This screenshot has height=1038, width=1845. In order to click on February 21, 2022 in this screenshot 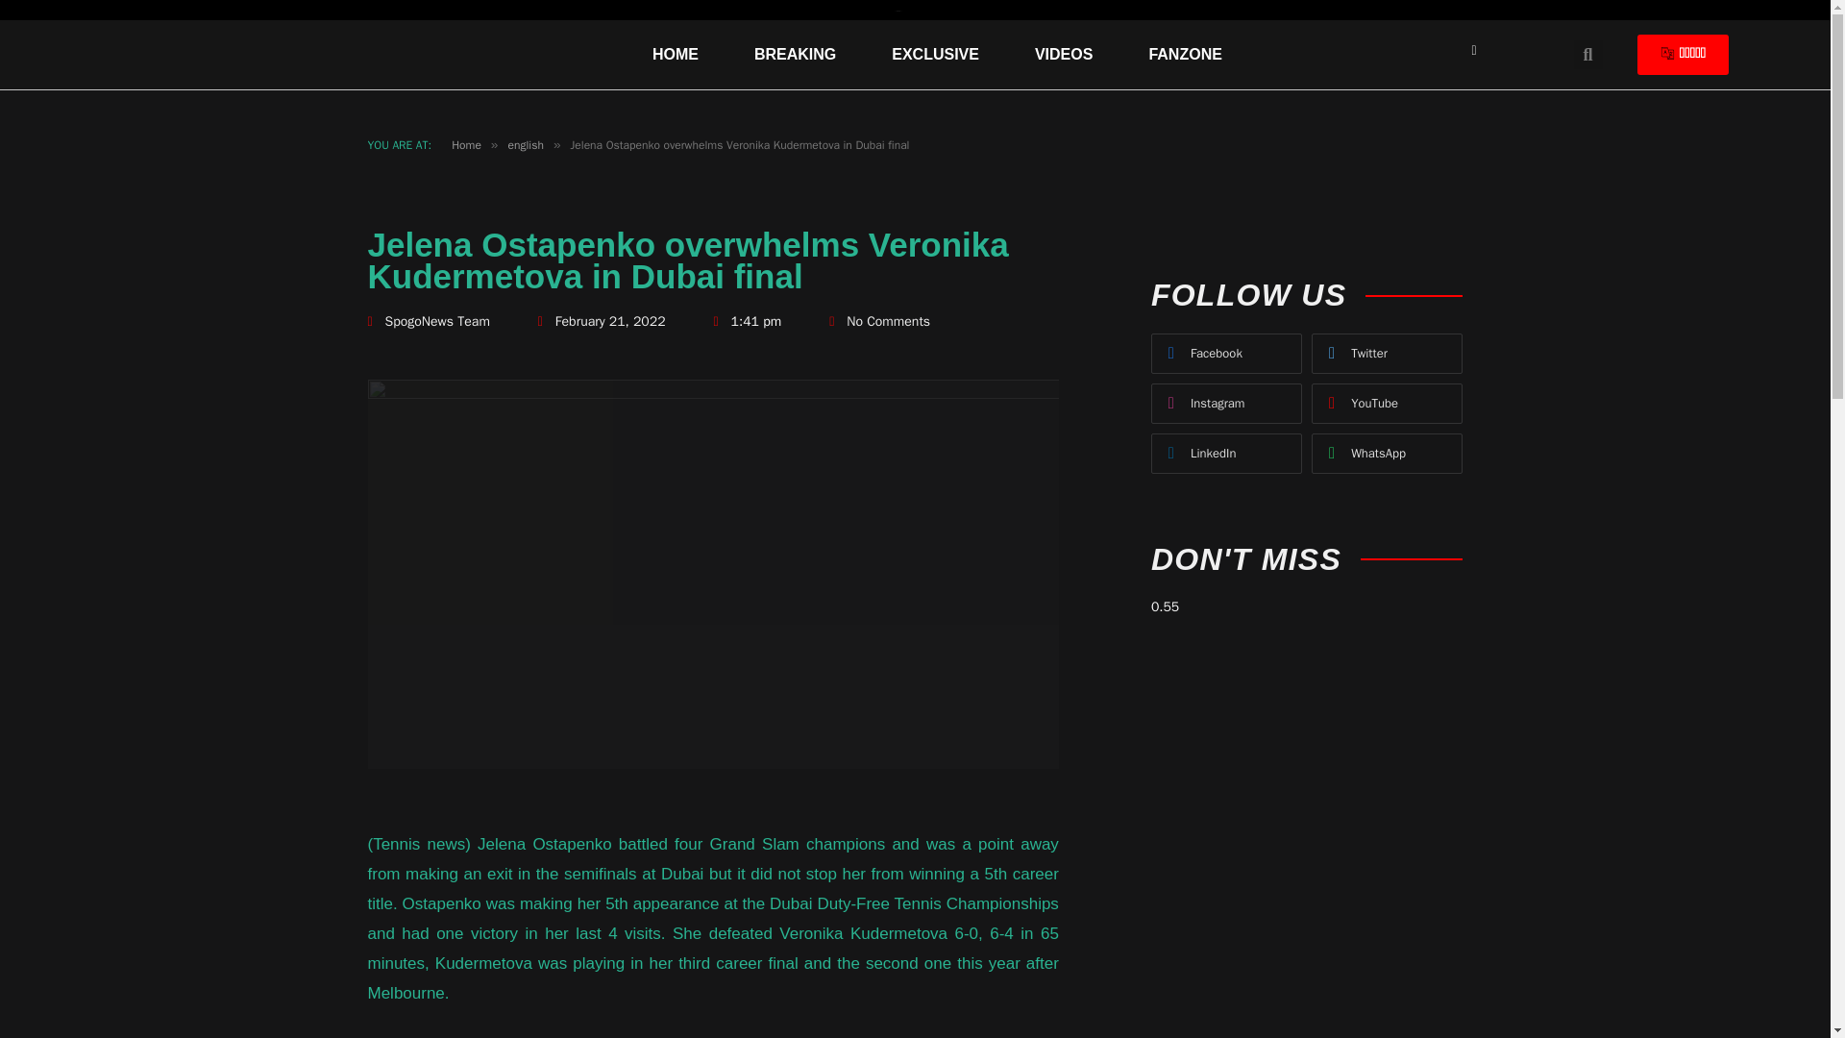, I will do `click(602, 321)`.